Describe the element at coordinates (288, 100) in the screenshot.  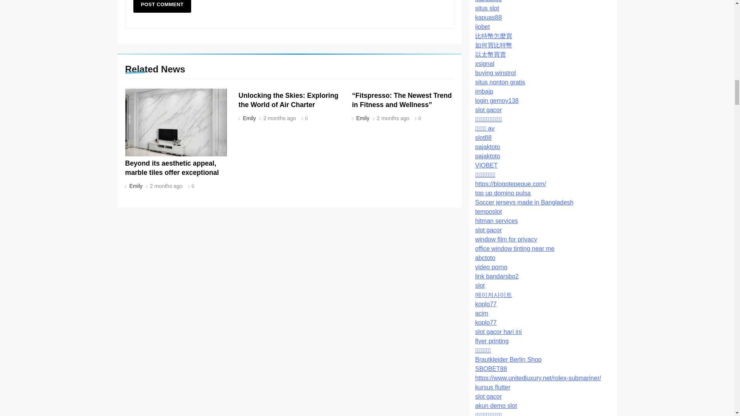
I see `Unlocking the Skies: Exploring the World of Air Charter` at that location.